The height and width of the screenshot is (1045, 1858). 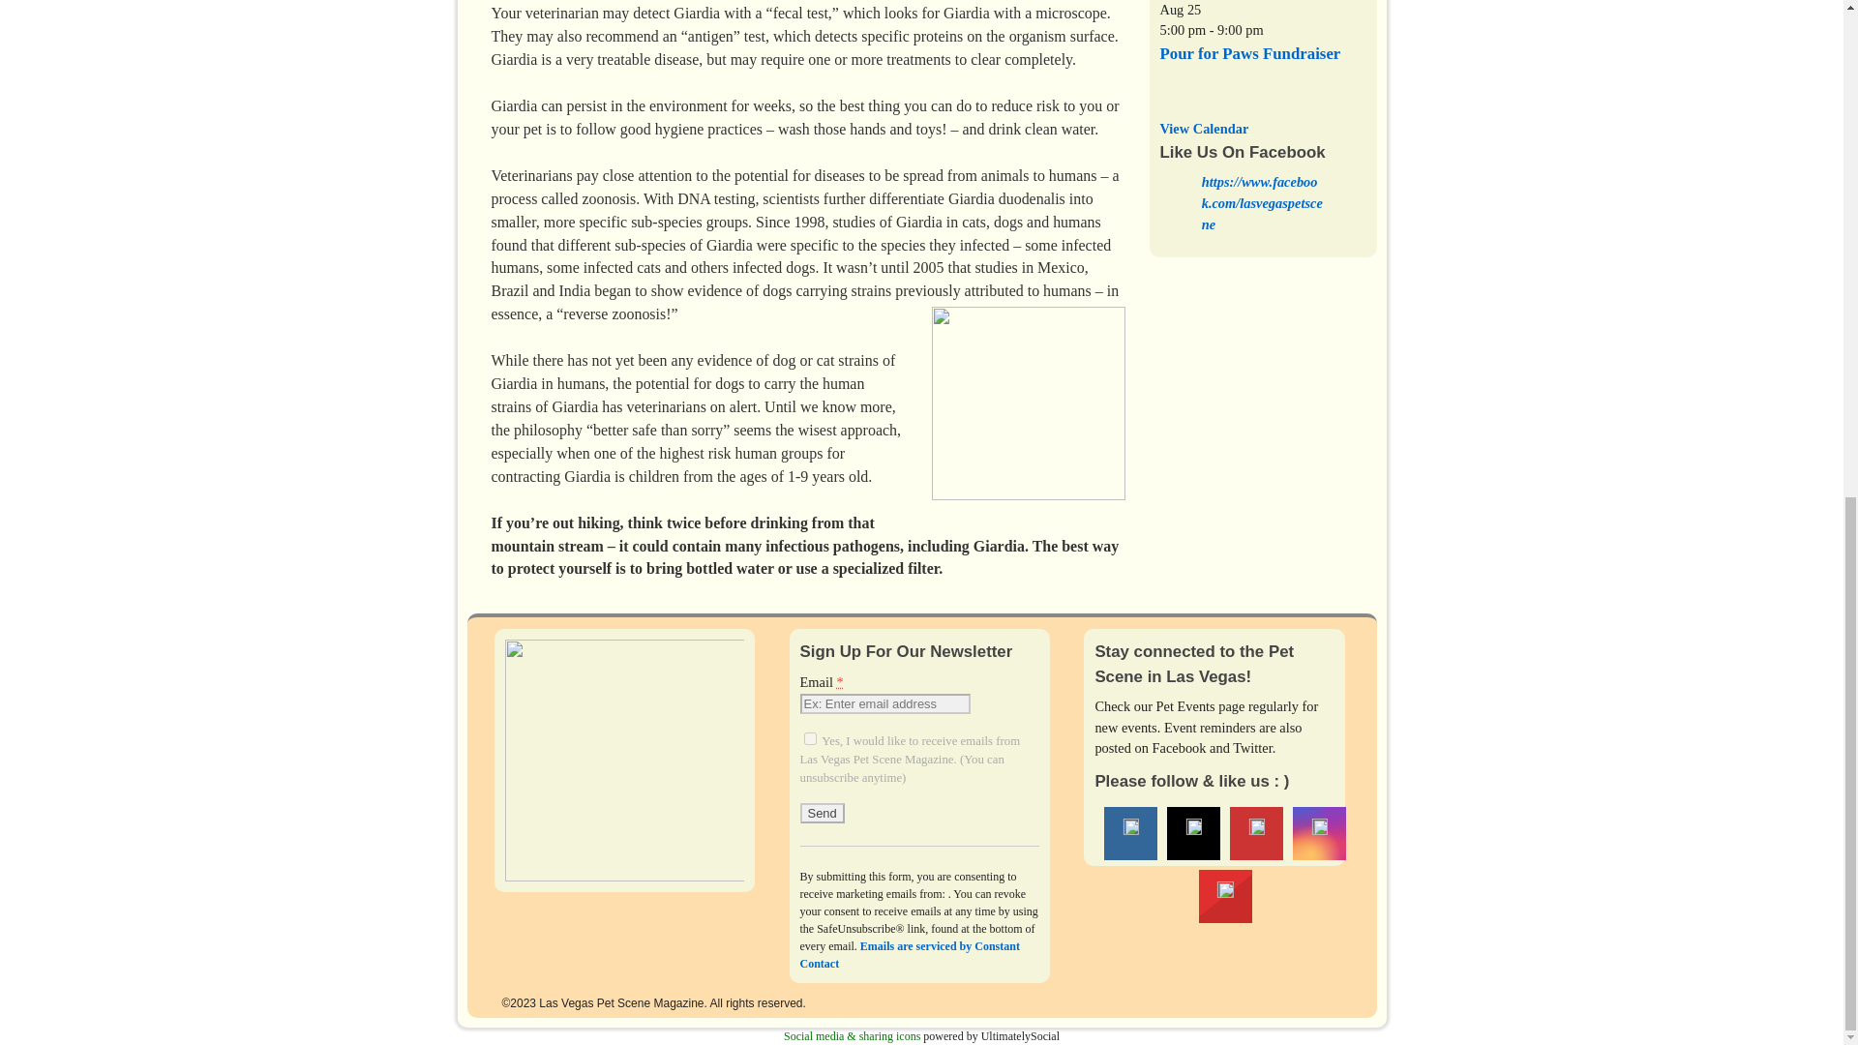 I want to click on Send, so click(x=823, y=813).